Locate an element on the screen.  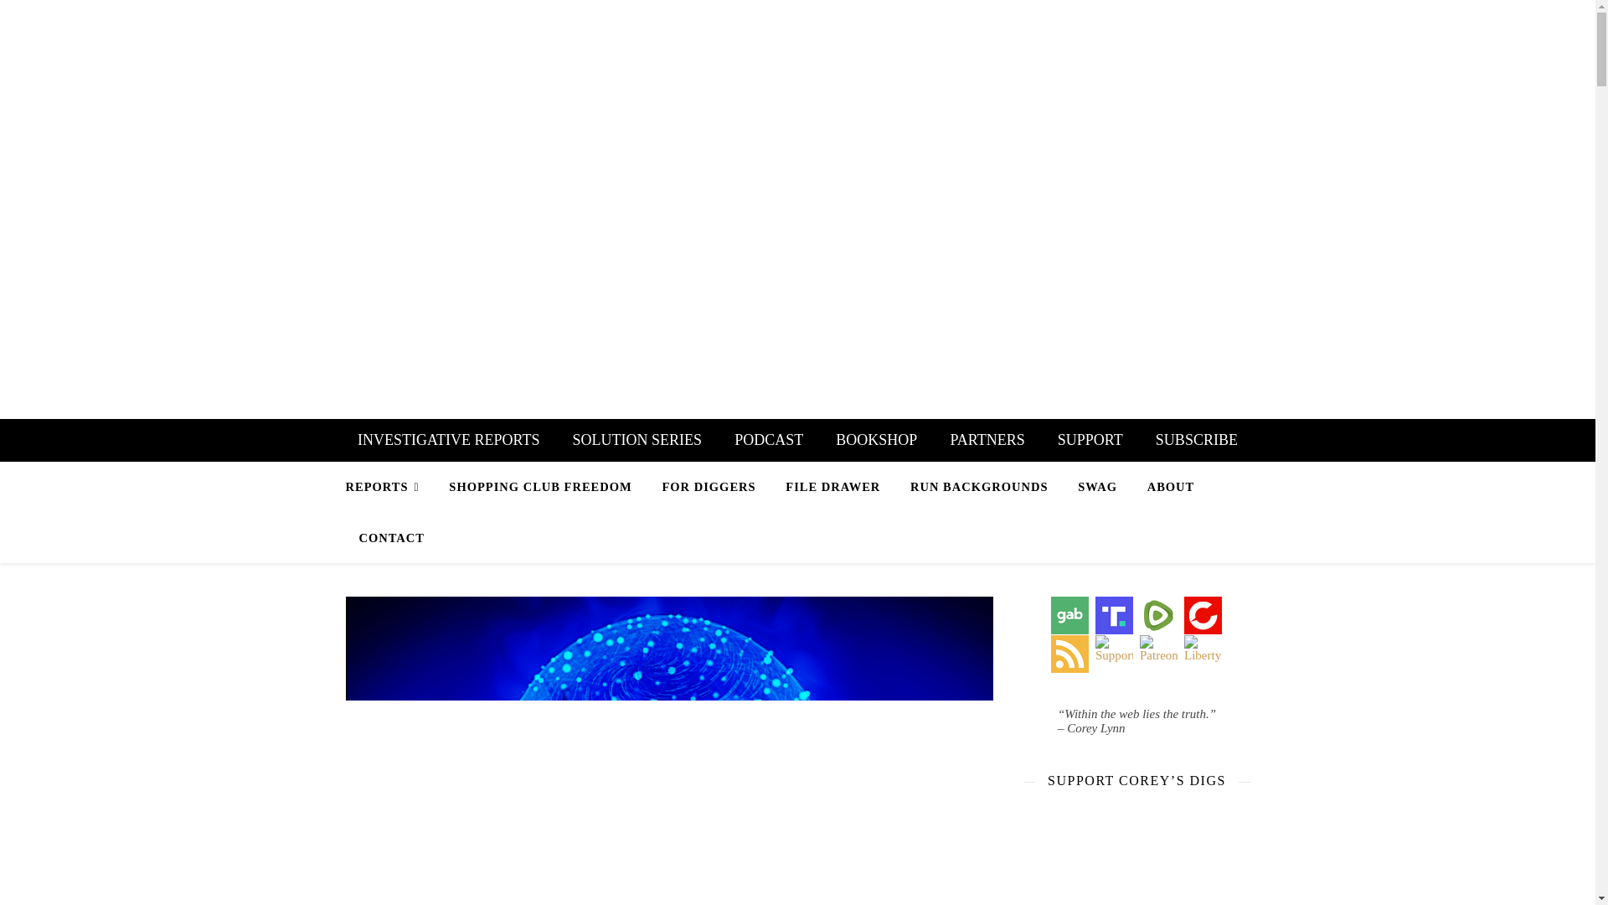
FILE DRAWER is located at coordinates (832, 486).